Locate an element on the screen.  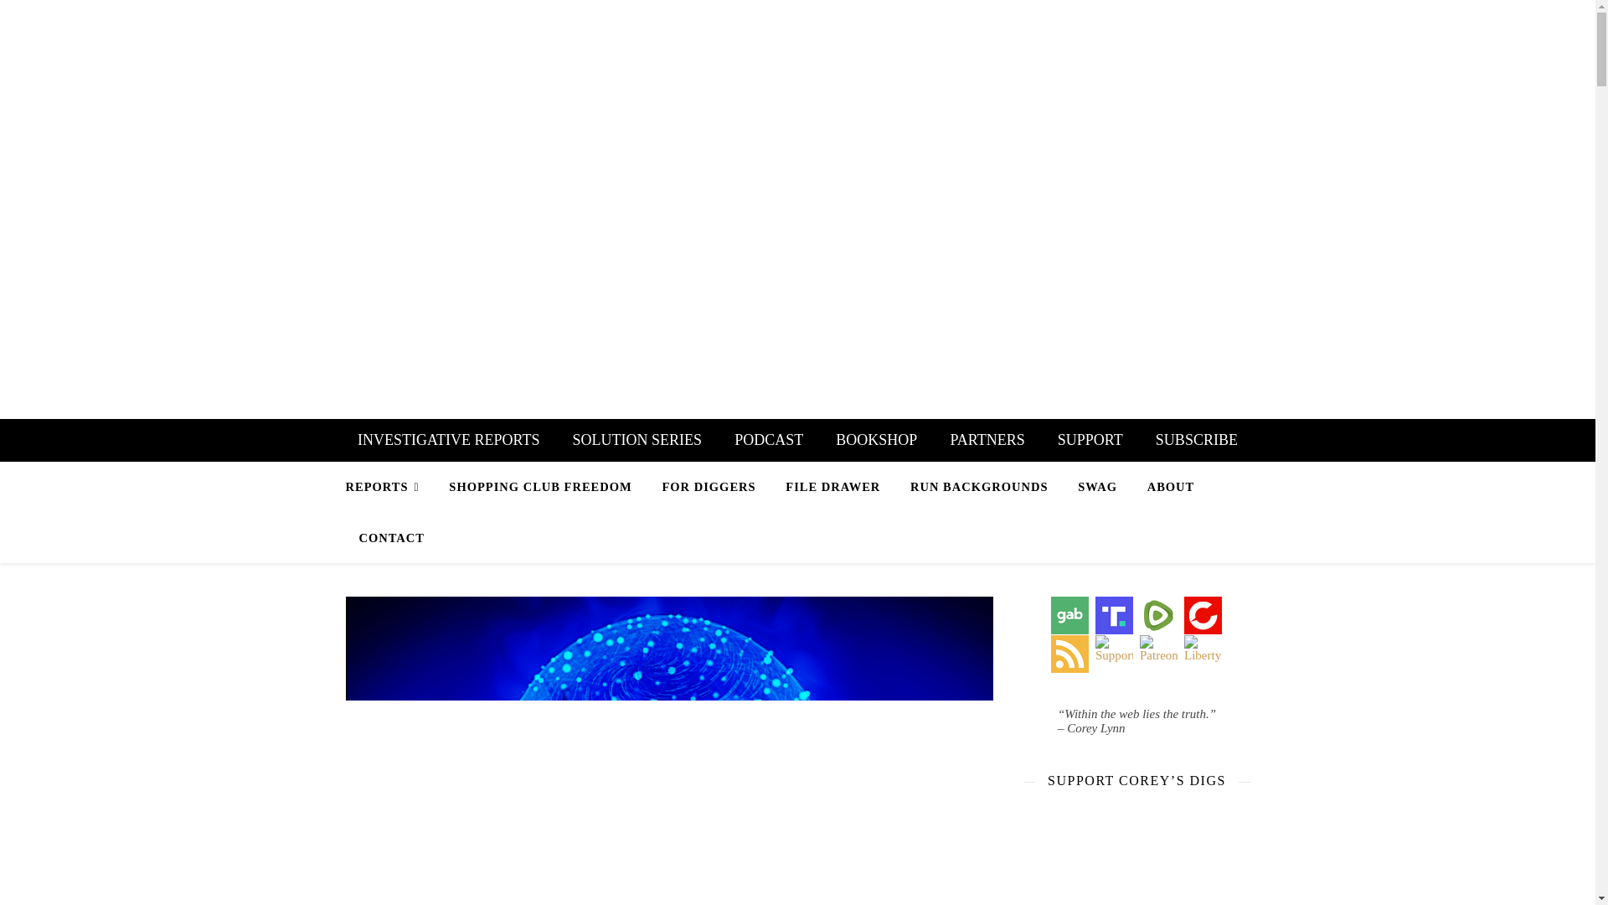
FILE DRAWER is located at coordinates (832, 486).